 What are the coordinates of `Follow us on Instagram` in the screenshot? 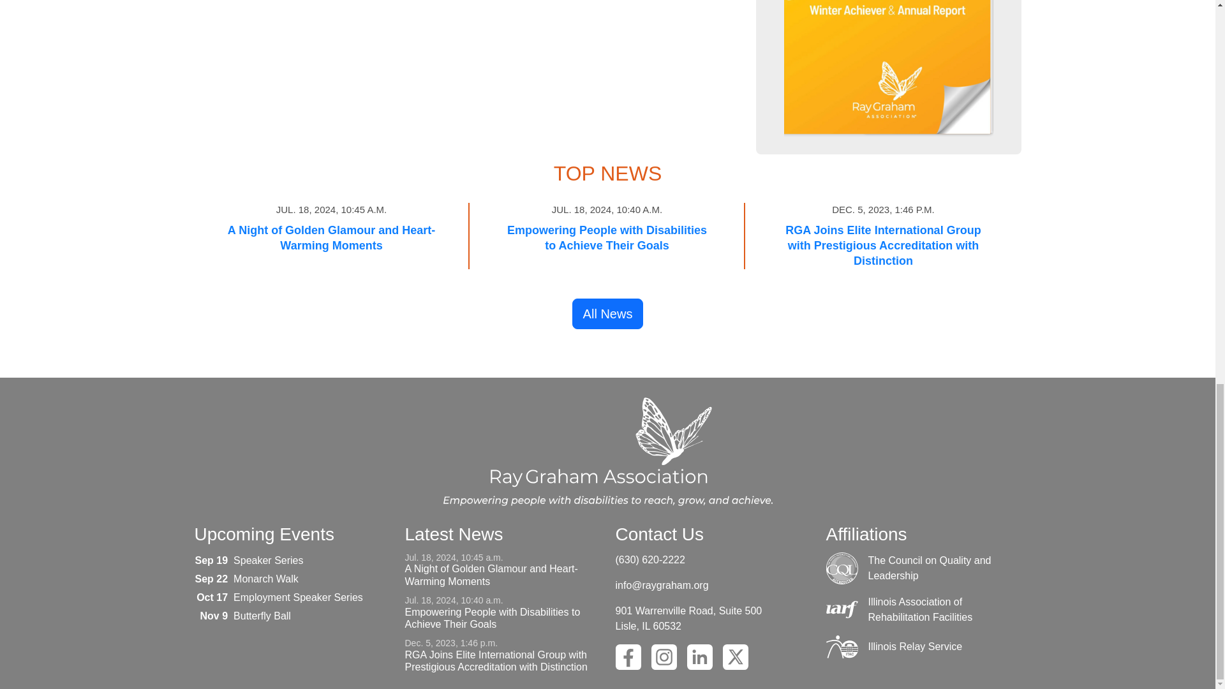 It's located at (663, 656).